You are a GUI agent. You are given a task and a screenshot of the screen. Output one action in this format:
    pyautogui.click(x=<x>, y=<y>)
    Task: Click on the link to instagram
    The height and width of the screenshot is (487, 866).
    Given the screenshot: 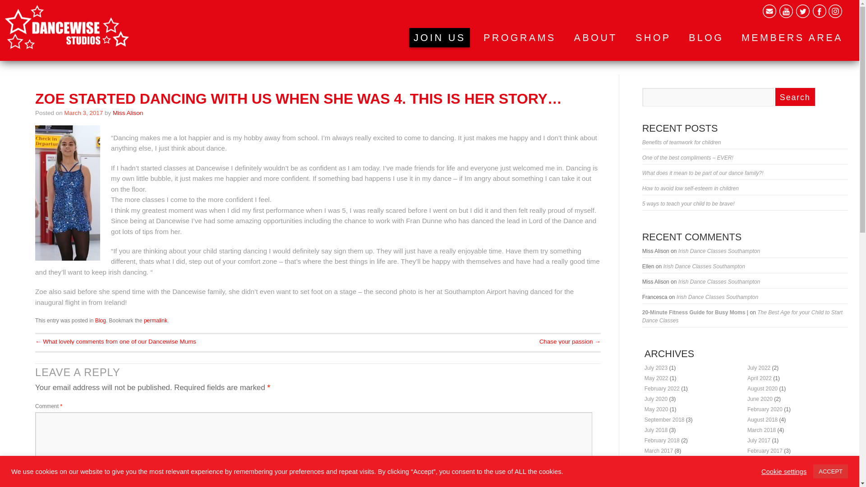 What is the action you would take?
    pyautogui.click(x=835, y=11)
    